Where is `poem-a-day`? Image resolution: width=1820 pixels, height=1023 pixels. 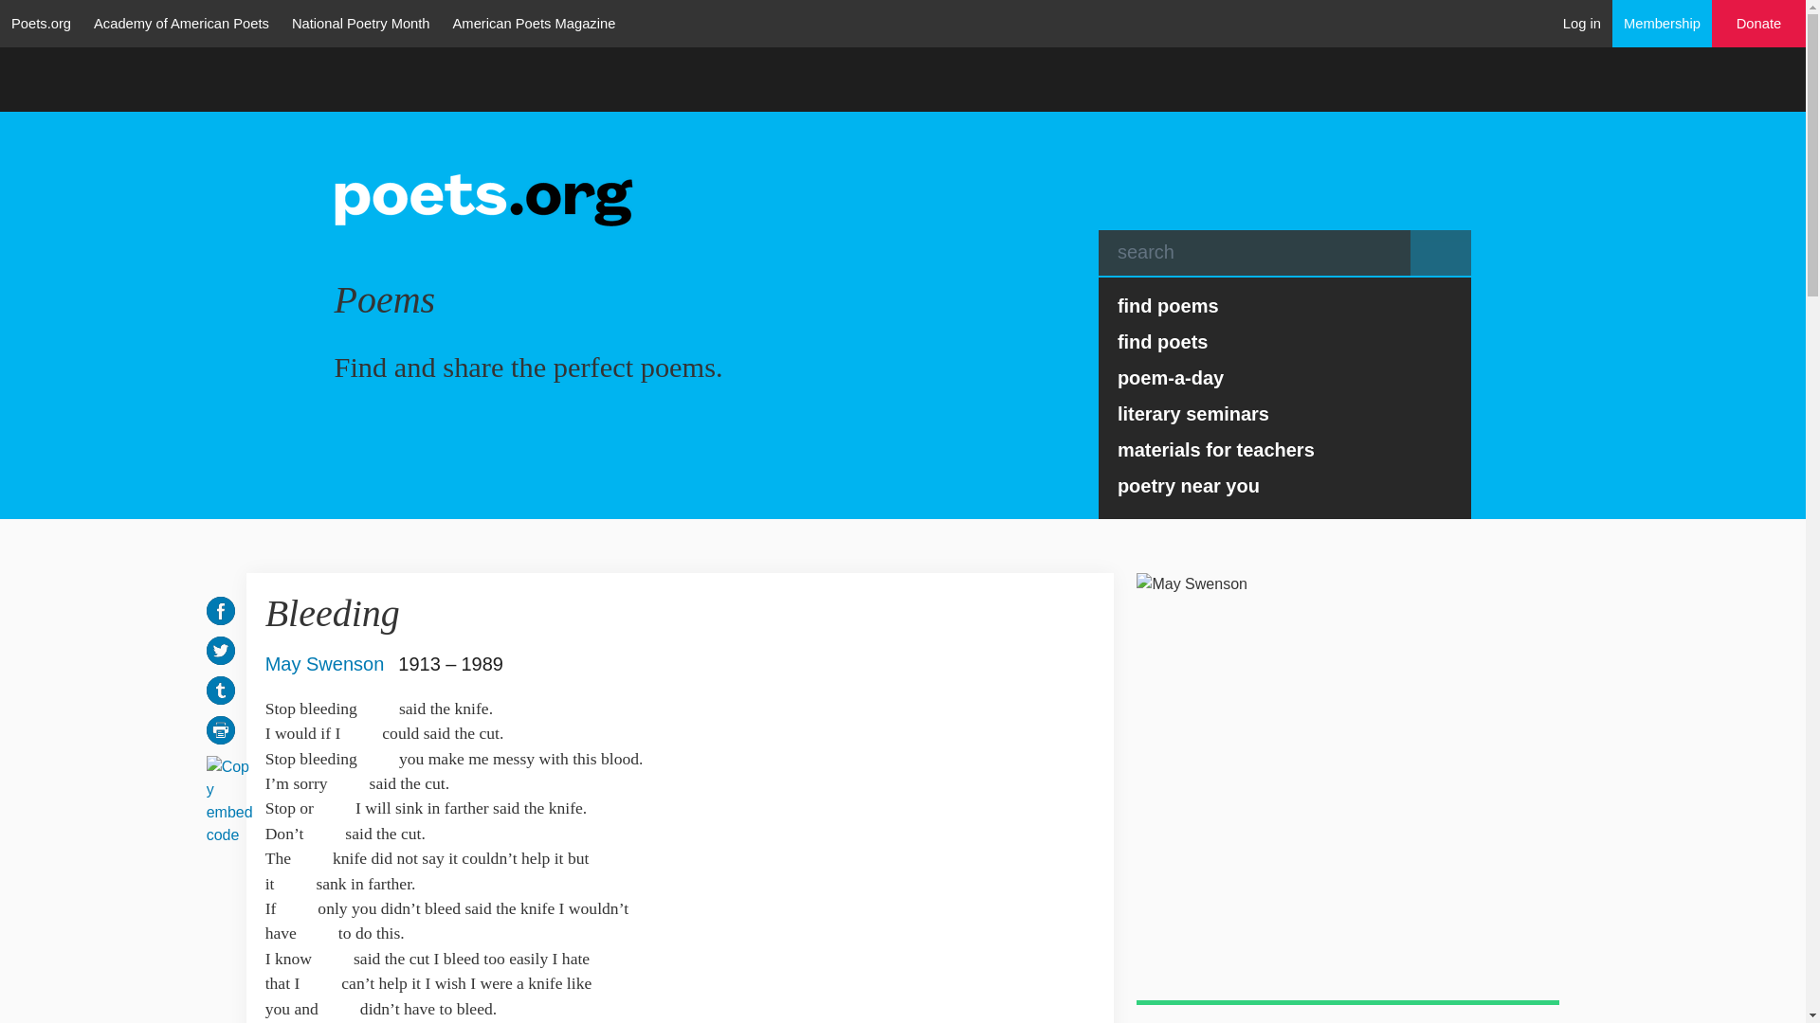 poem-a-day is located at coordinates (1285, 377).